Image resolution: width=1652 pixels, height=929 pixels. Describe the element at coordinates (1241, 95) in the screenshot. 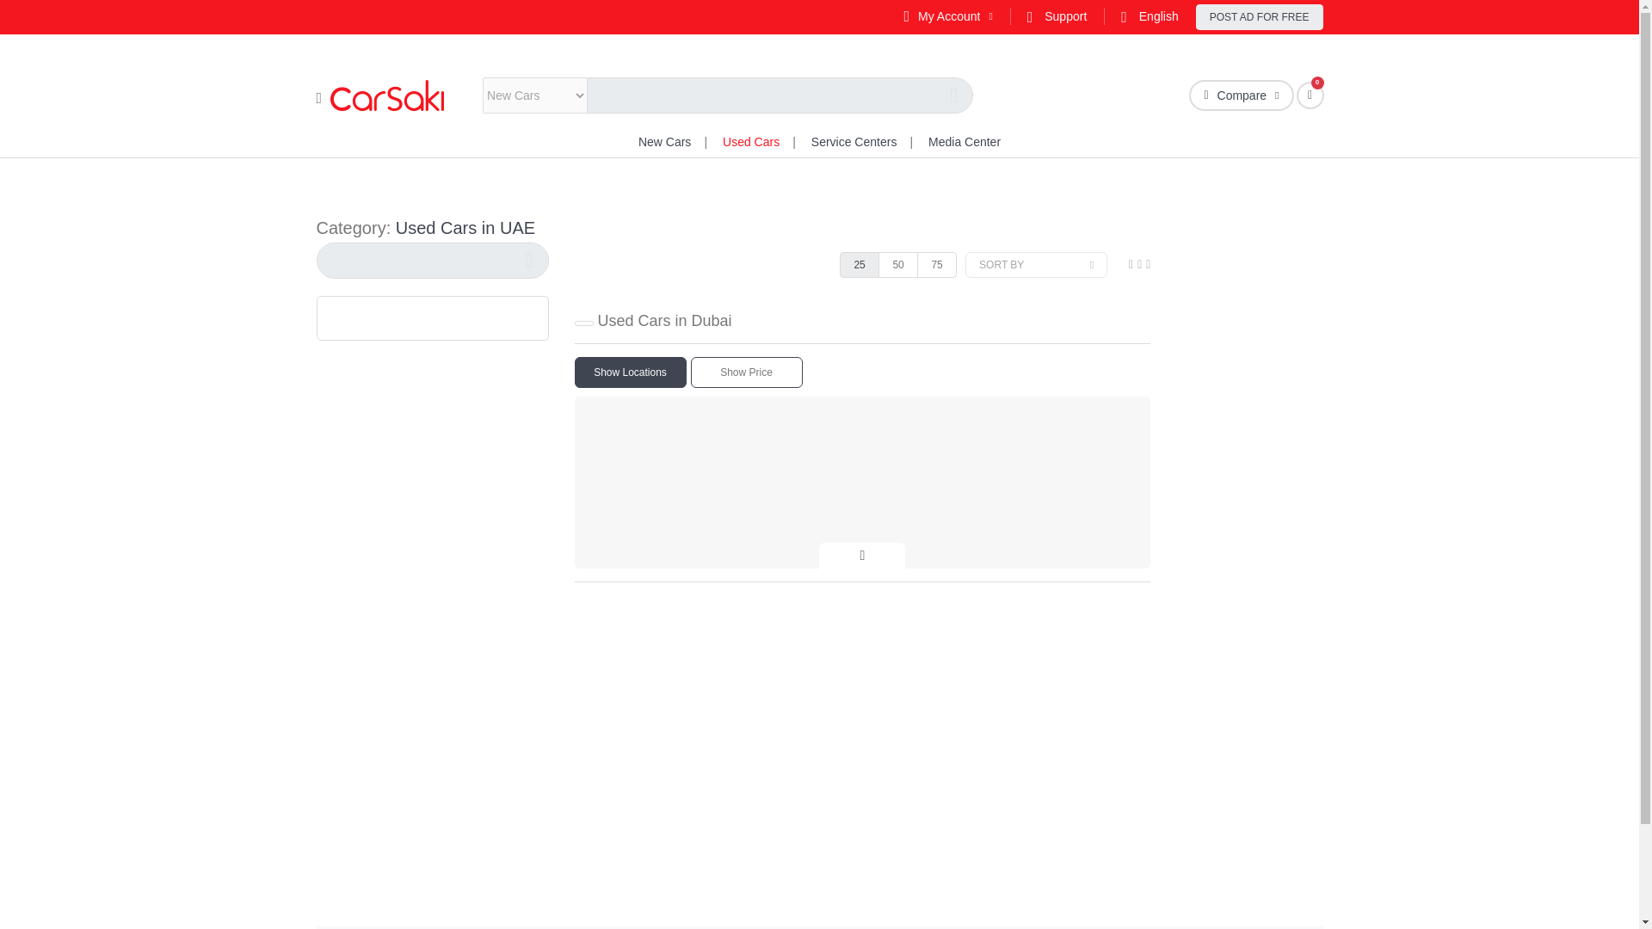

I see `Compare` at that location.